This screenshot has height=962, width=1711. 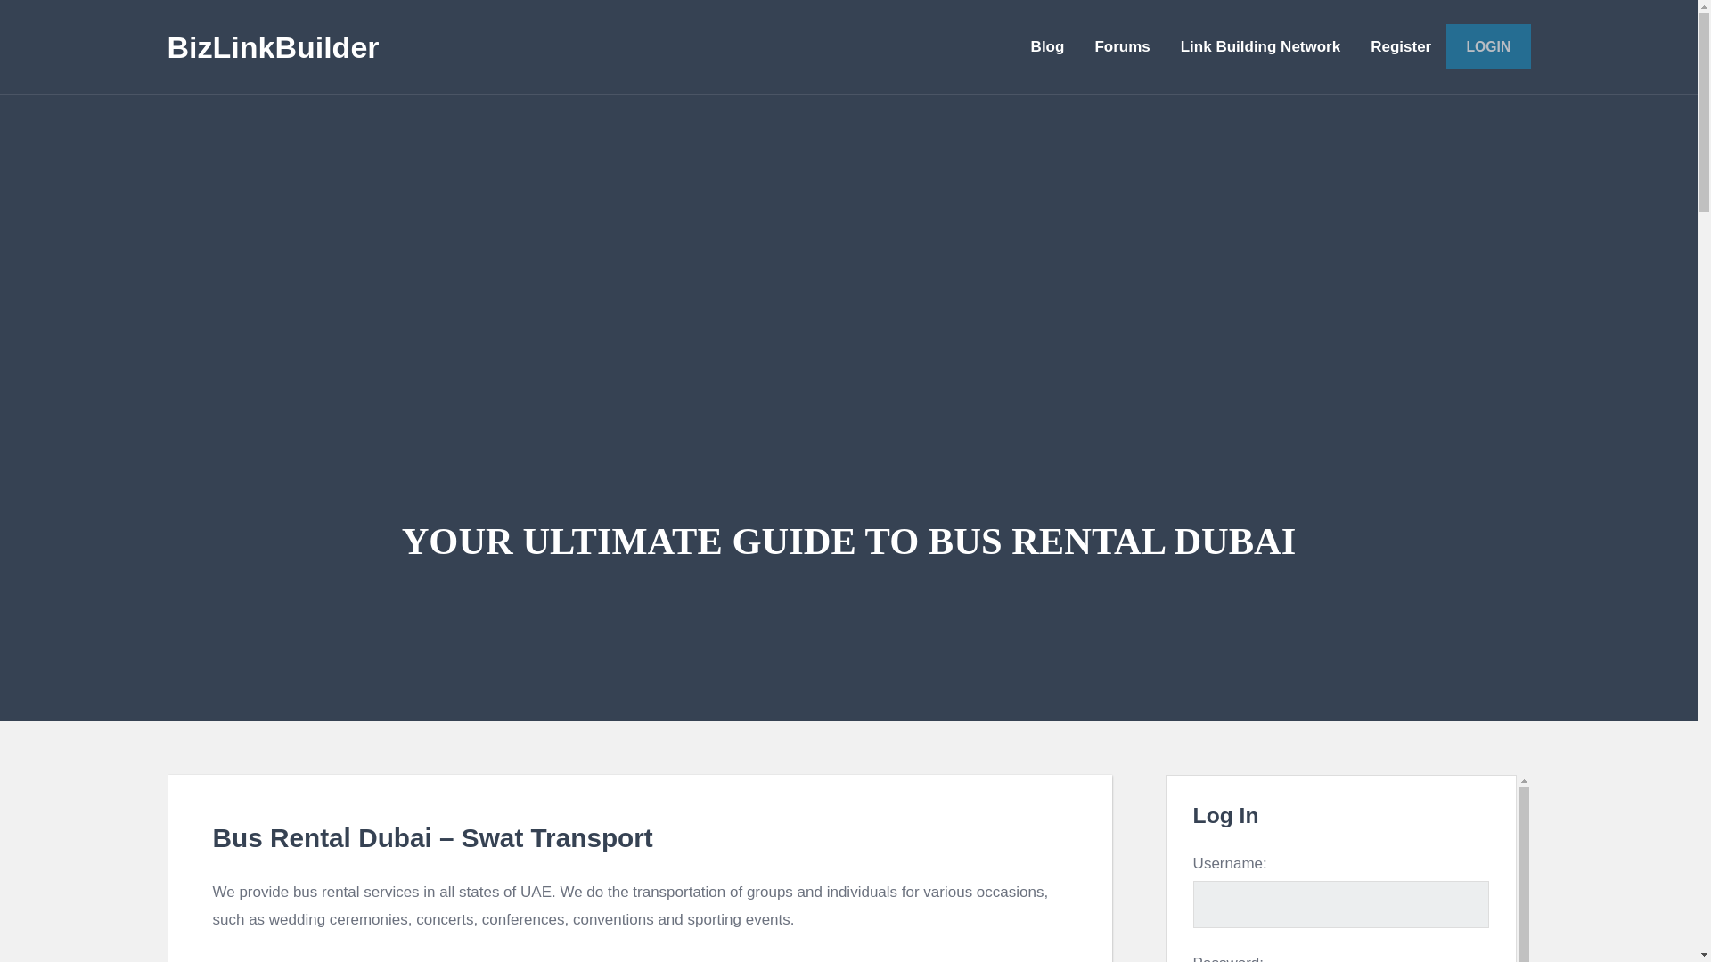 I want to click on BizLinkBuilder, so click(x=274, y=46).